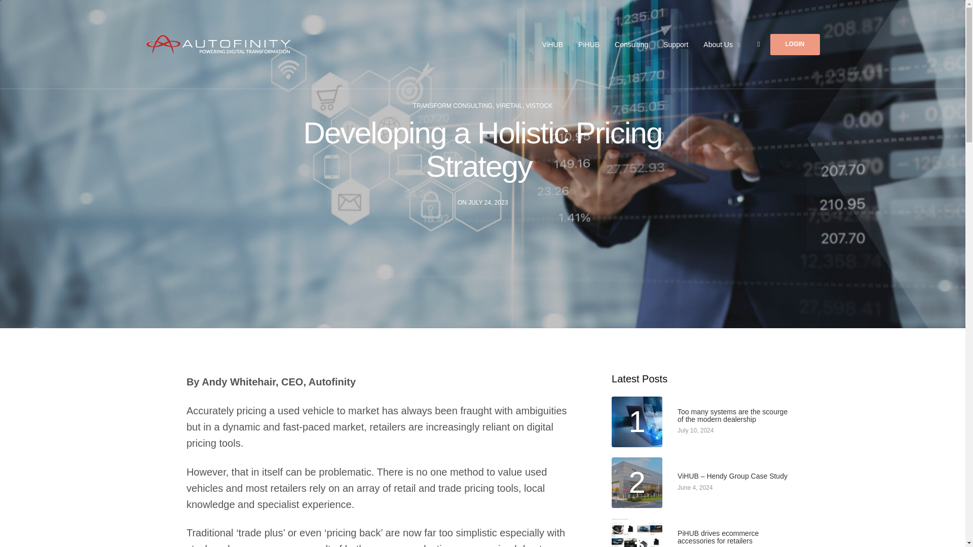 This screenshot has width=973, height=547. What do you see at coordinates (218, 45) in the screenshot?
I see `Autofinity` at bounding box center [218, 45].